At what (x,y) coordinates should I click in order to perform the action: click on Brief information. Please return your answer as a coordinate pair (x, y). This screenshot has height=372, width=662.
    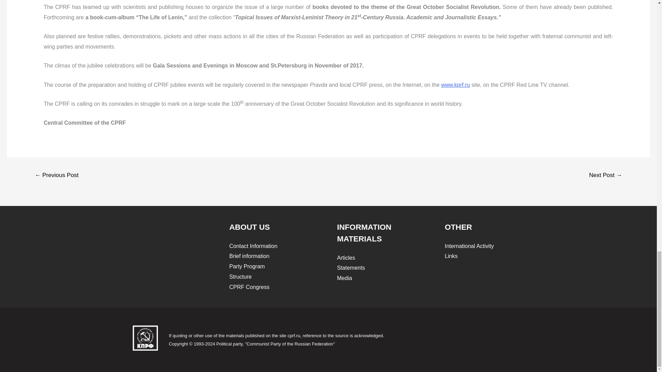
    Looking at the image, I should click on (249, 256).